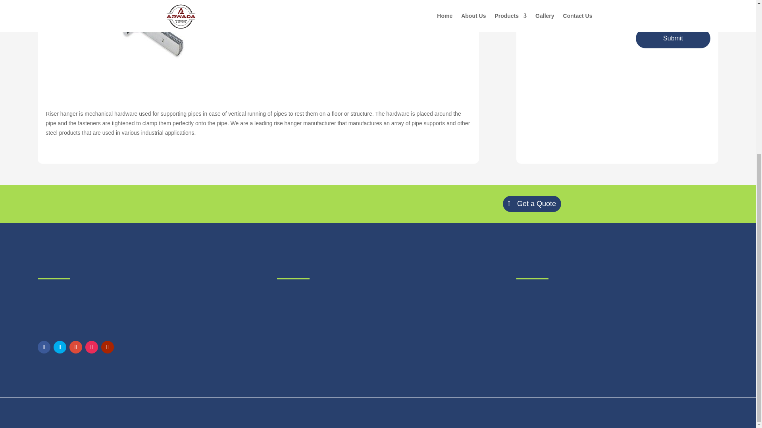 The height and width of the screenshot is (428, 762). What do you see at coordinates (532, 204) in the screenshot?
I see `Get a Quote` at bounding box center [532, 204].